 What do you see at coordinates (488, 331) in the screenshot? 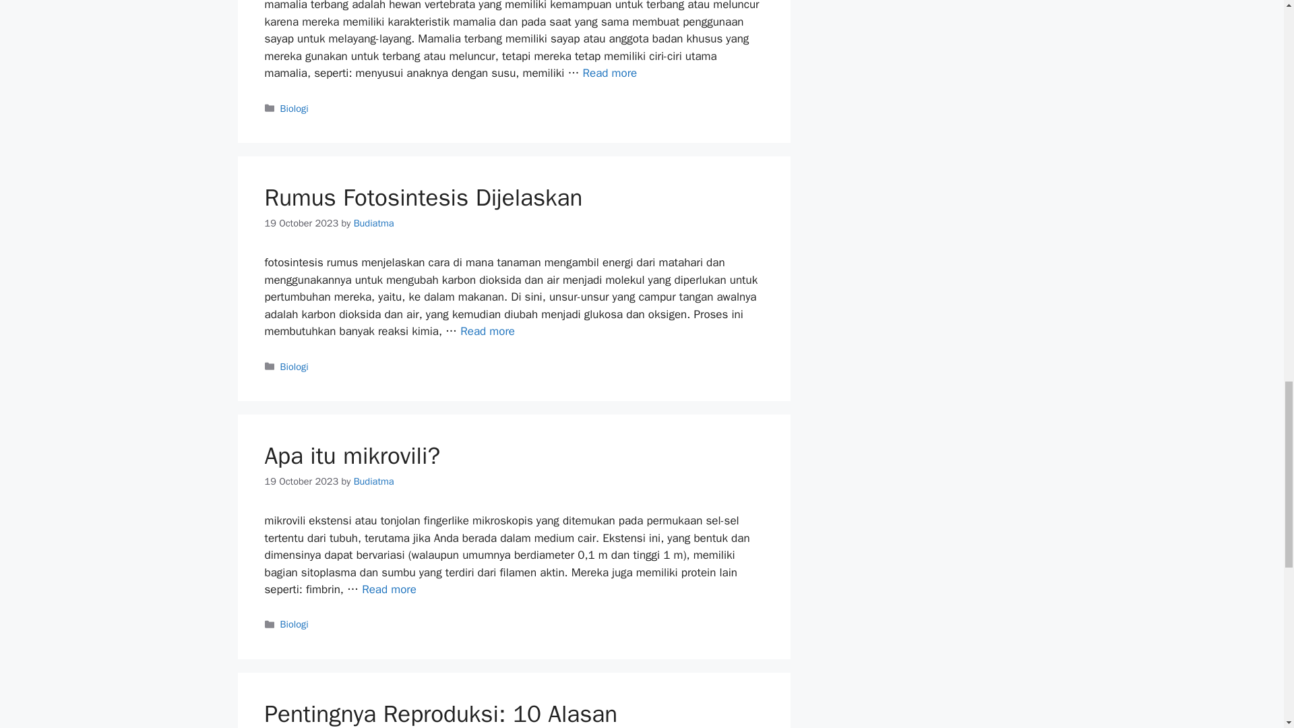
I see `Rumus Fotosintesis Dijelaskan` at bounding box center [488, 331].